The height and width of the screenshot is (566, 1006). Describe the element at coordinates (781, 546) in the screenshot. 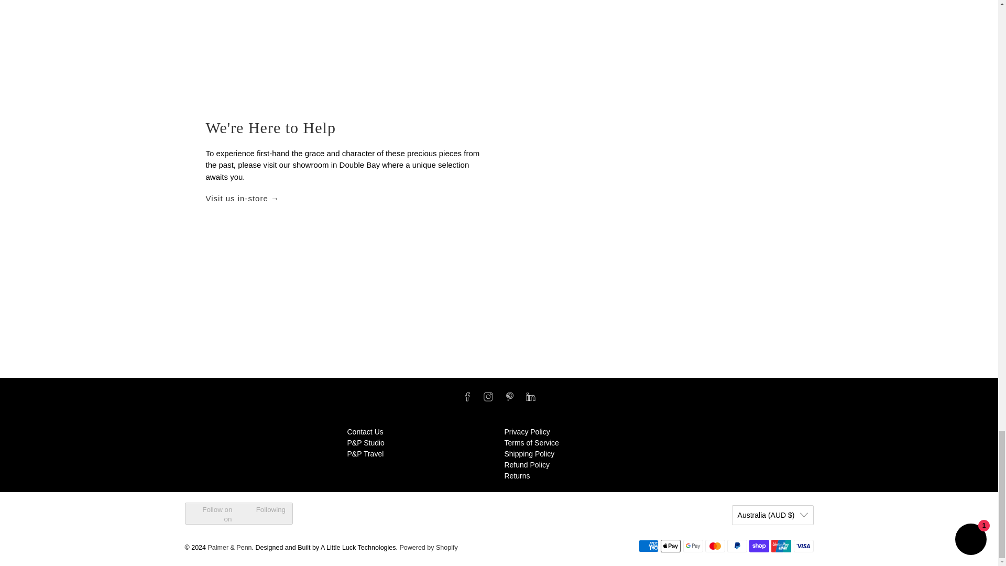

I see `Union Pay` at that location.